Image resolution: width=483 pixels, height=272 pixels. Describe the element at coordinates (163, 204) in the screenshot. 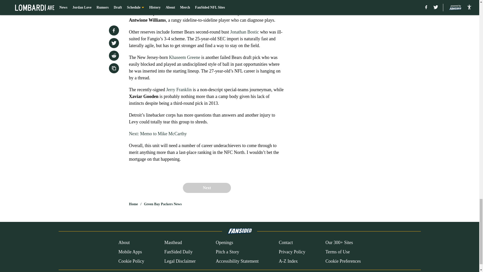

I see `Green Bay Packers News` at that location.